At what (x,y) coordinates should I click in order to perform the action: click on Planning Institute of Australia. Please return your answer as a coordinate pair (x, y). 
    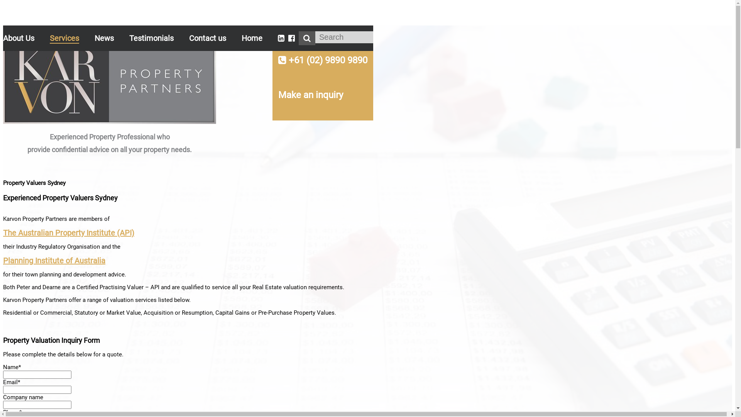
    Looking at the image, I should click on (54, 261).